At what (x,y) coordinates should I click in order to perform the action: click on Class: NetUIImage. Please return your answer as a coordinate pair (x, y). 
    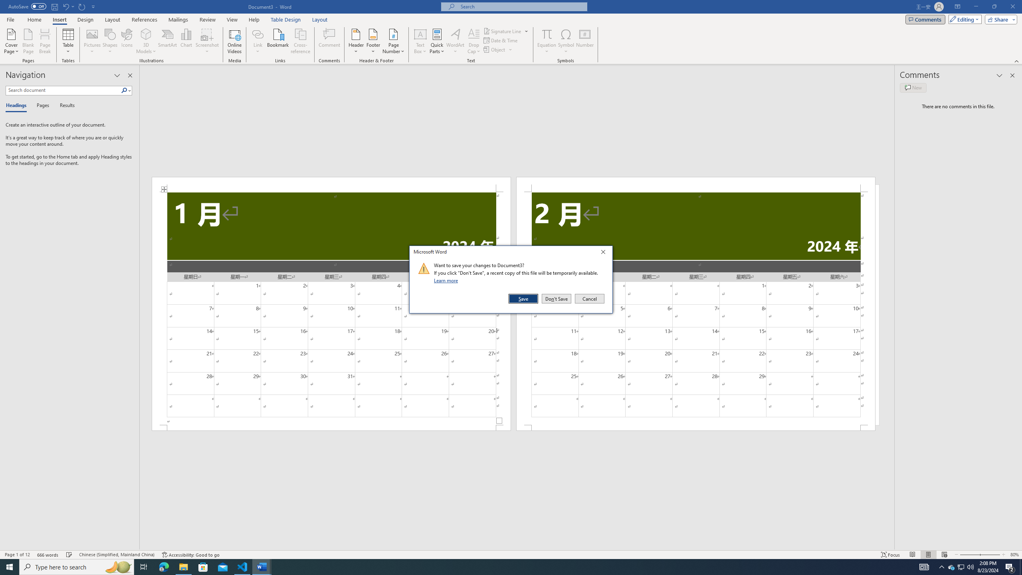
    Looking at the image, I should click on (424, 268).